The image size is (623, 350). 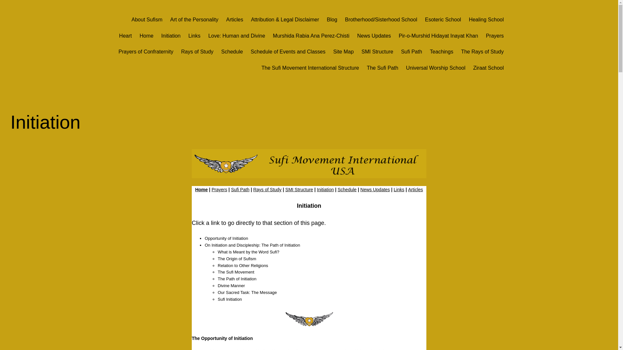 I want to click on Heart, so click(x=125, y=36).